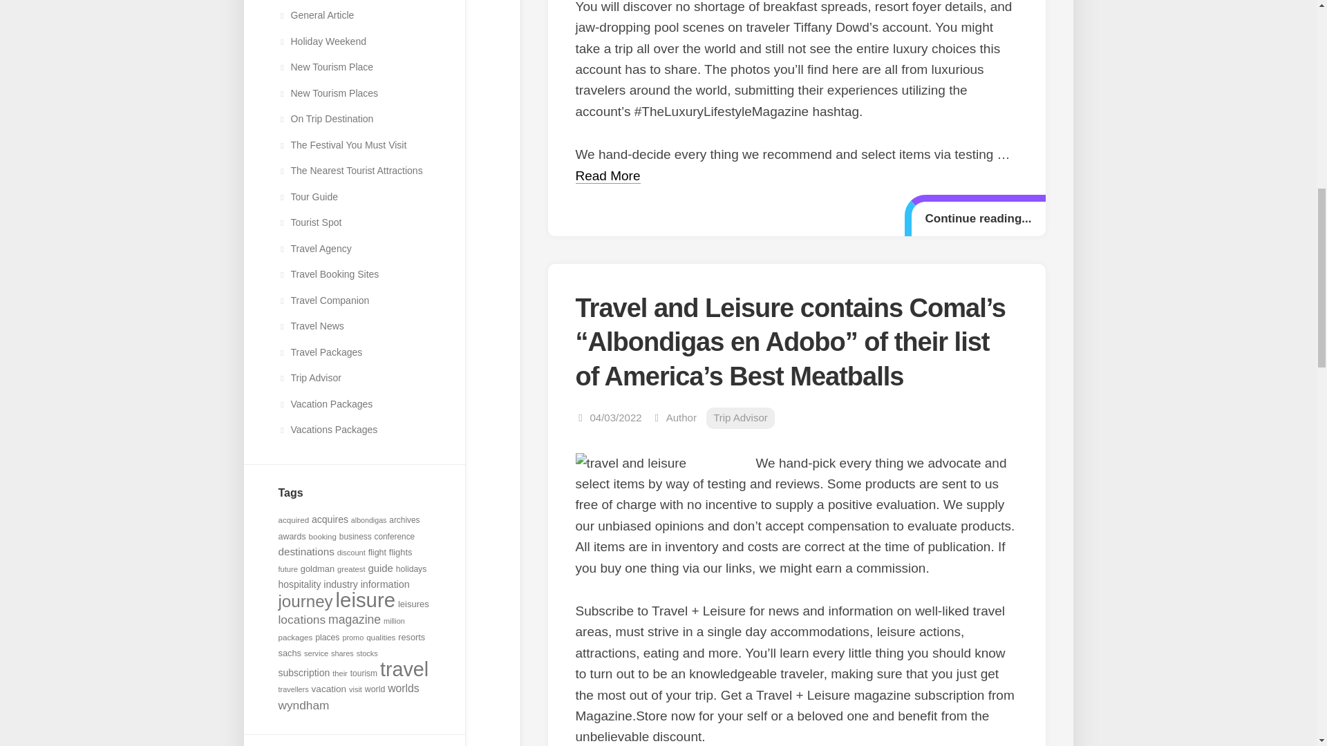 The height and width of the screenshot is (746, 1327). What do you see at coordinates (681, 417) in the screenshot?
I see `Posts by Author` at bounding box center [681, 417].